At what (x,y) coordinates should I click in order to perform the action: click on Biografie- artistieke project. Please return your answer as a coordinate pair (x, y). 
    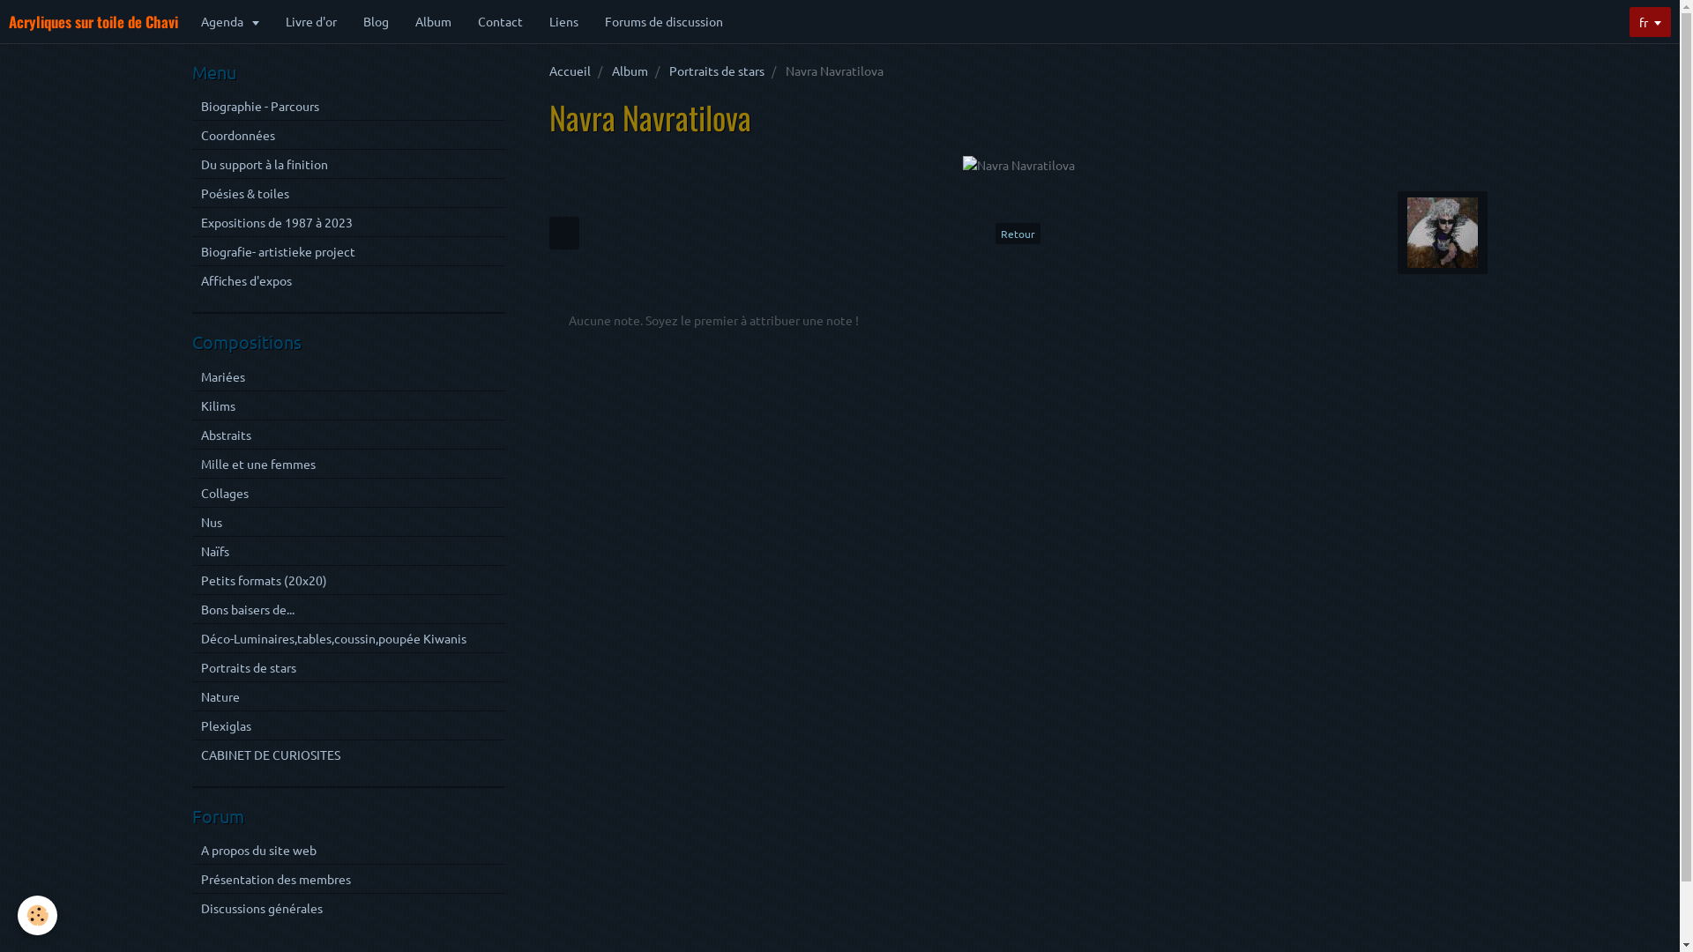
    Looking at the image, I should click on (349, 251).